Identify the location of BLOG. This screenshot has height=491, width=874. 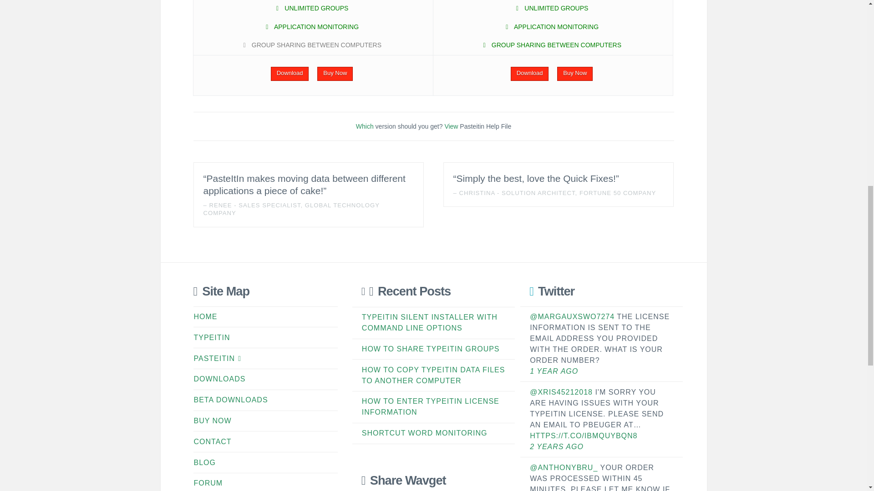
(209, 463).